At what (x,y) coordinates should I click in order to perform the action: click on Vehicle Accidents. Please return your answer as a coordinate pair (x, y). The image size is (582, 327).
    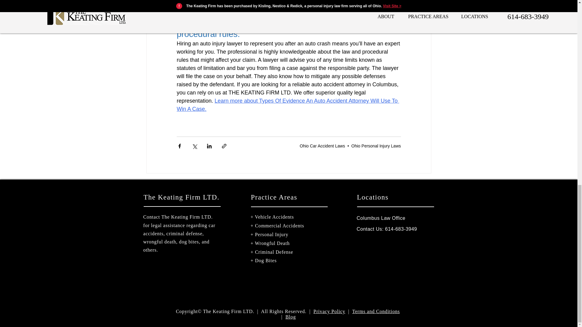
    Looking at the image, I should click on (274, 217).